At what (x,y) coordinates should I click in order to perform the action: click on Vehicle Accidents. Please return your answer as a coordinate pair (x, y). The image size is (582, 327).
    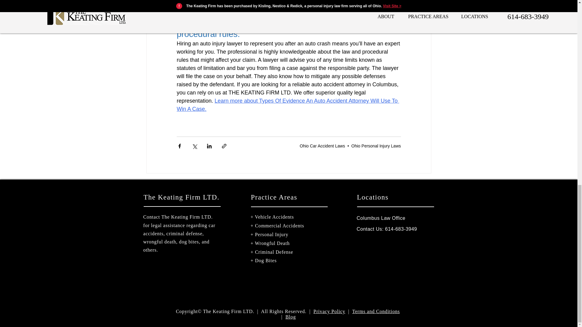
    Looking at the image, I should click on (274, 217).